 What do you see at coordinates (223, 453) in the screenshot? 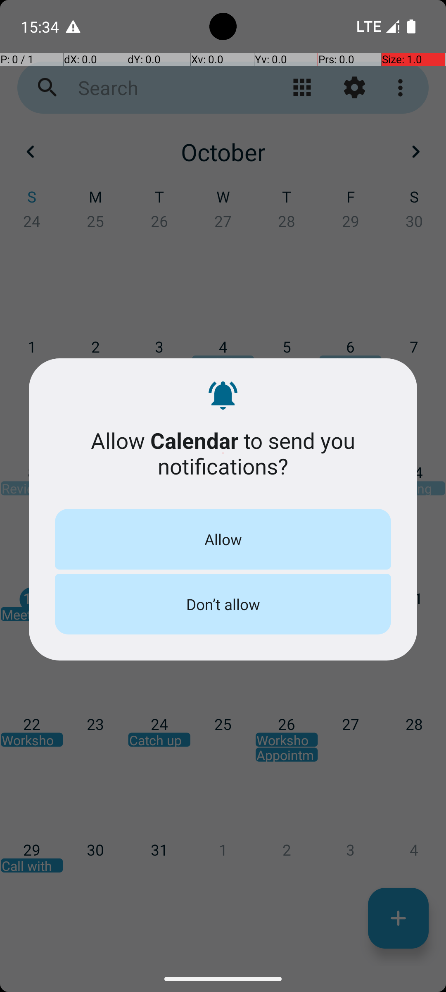
I see `Allow Calendar to send you notifications?` at bounding box center [223, 453].